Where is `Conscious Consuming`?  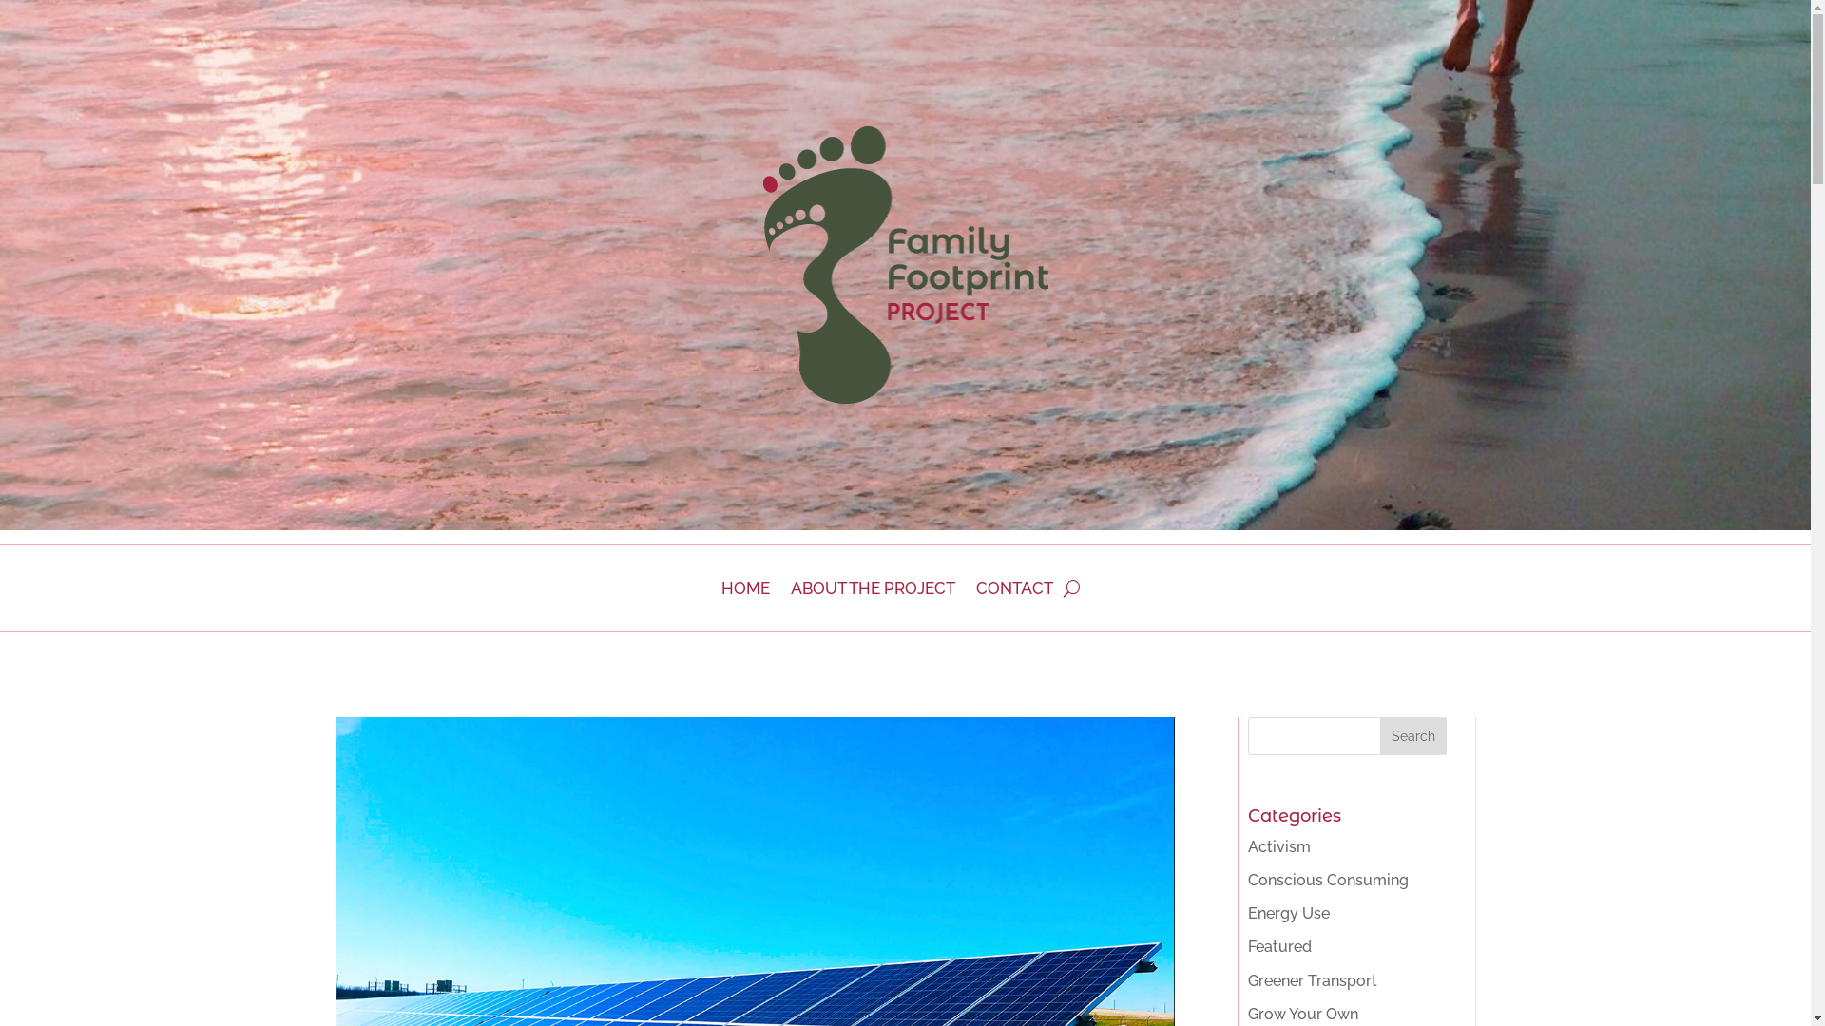 Conscious Consuming is located at coordinates (1329, 880).